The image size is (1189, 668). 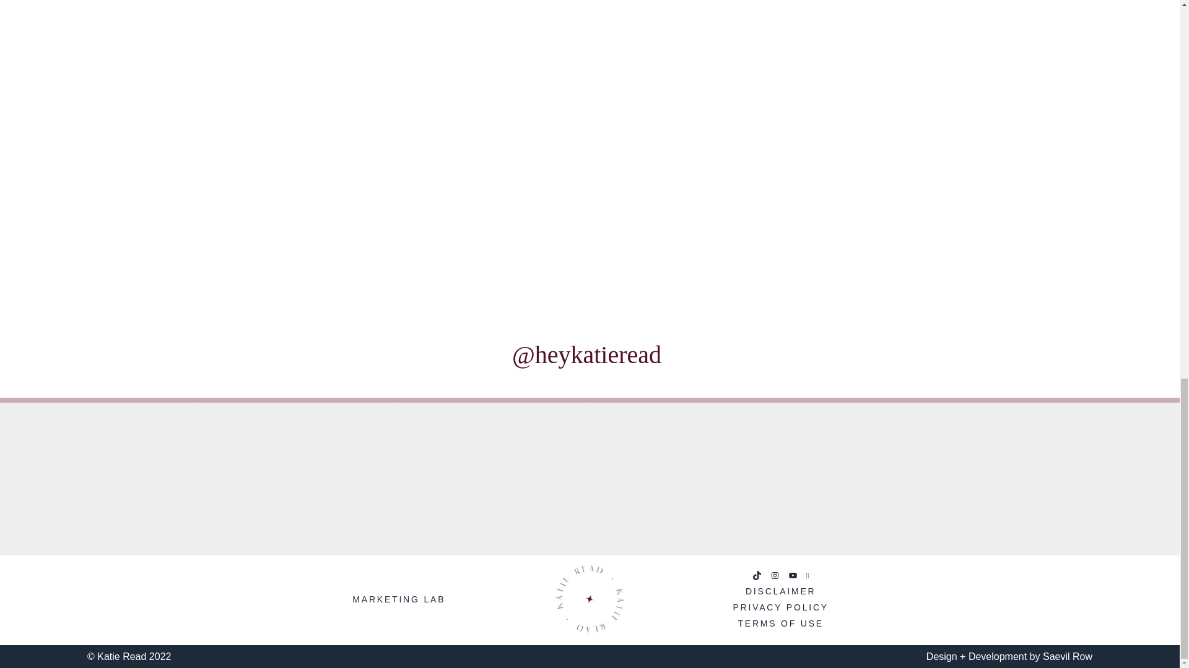 What do you see at coordinates (775, 575) in the screenshot?
I see `Instagram` at bounding box center [775, 575].